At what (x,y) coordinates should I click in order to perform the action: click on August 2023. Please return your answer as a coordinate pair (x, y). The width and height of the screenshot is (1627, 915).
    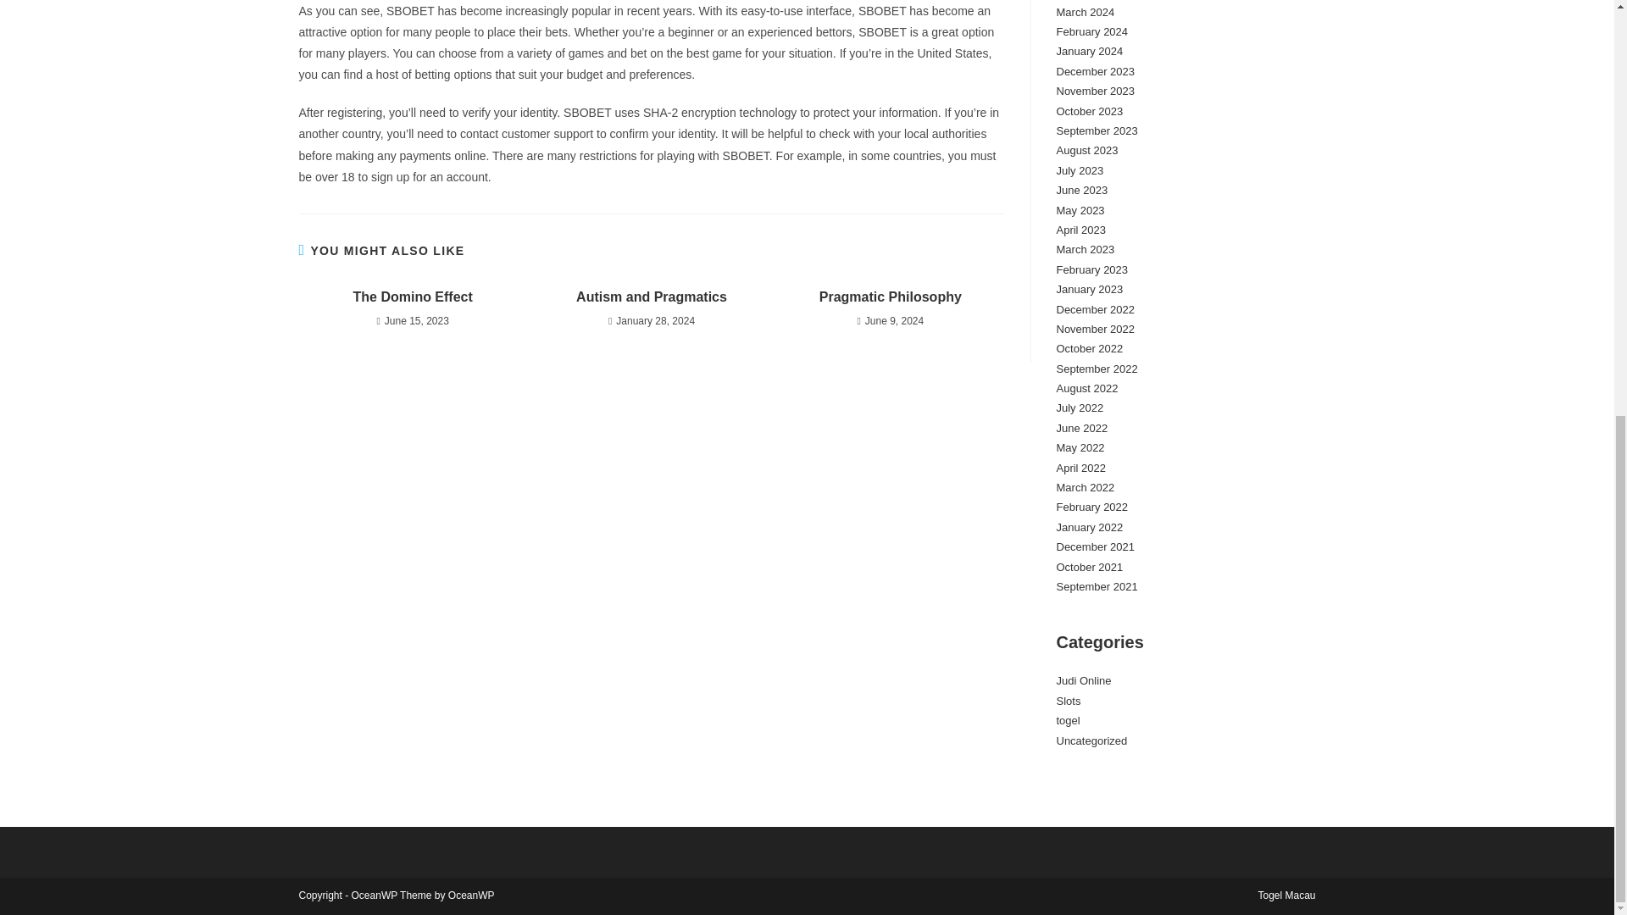
    Looking at the image, I should click on (1086, 149).